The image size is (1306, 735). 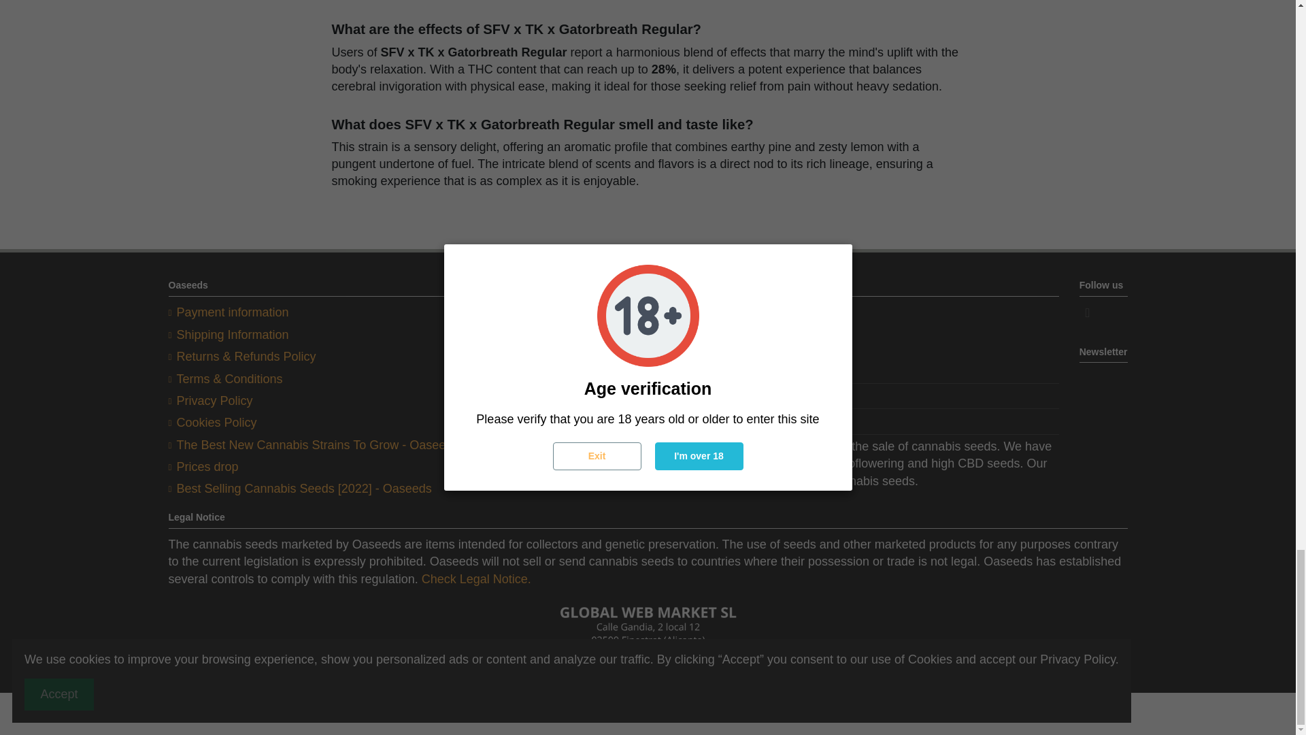 What do you see at coordinates (212, 423) in the screenshot?
I see `Cookies Policy` at bounding box center [212, 423].